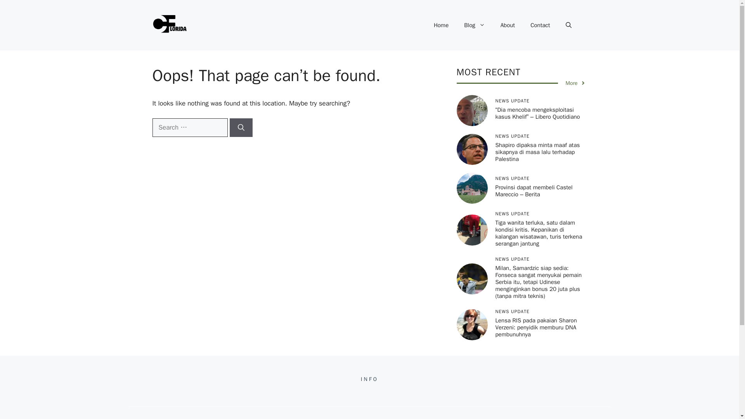  I want to click on Search for:, so click(189, 127).